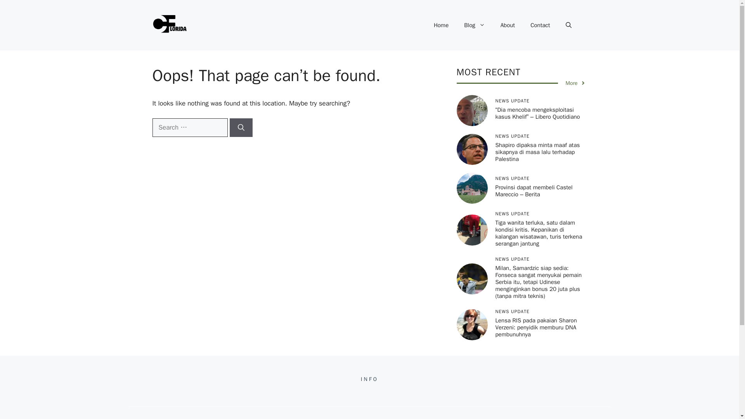  I want to click on Search for:, so click(189, 127).